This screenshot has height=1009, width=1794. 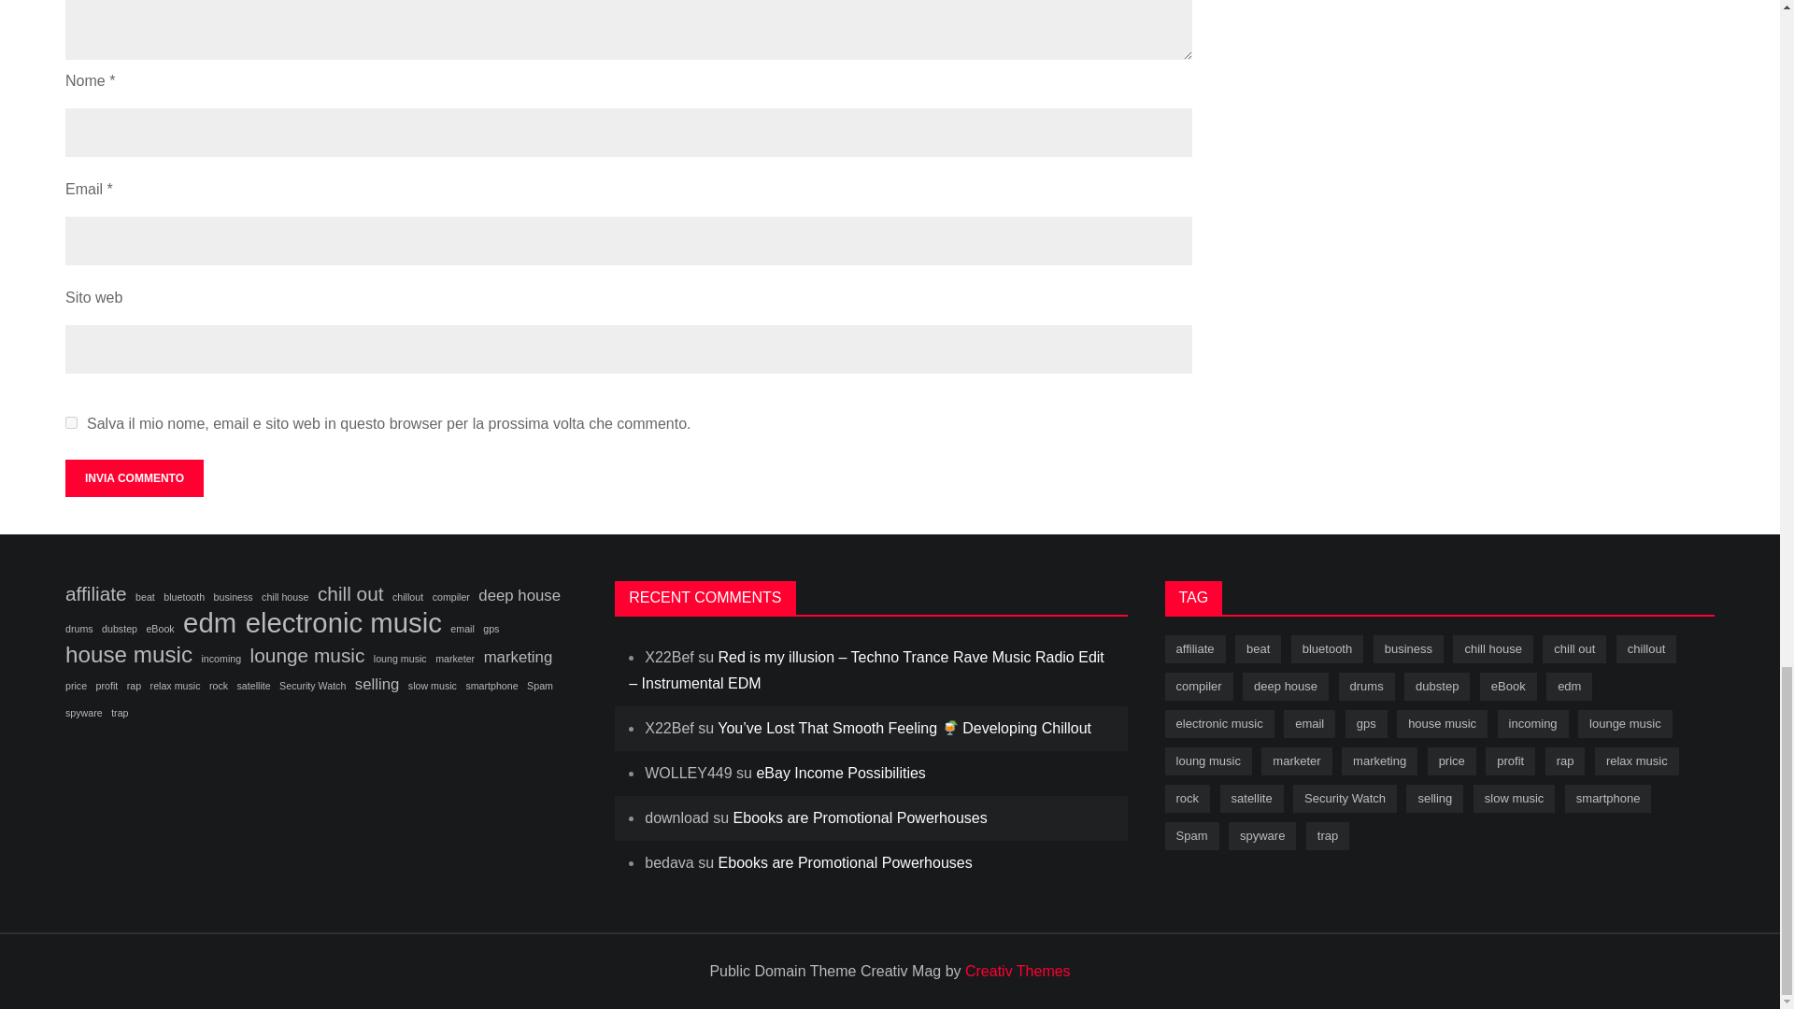 I want to click on bluetooth, so click(x=183, y=597).